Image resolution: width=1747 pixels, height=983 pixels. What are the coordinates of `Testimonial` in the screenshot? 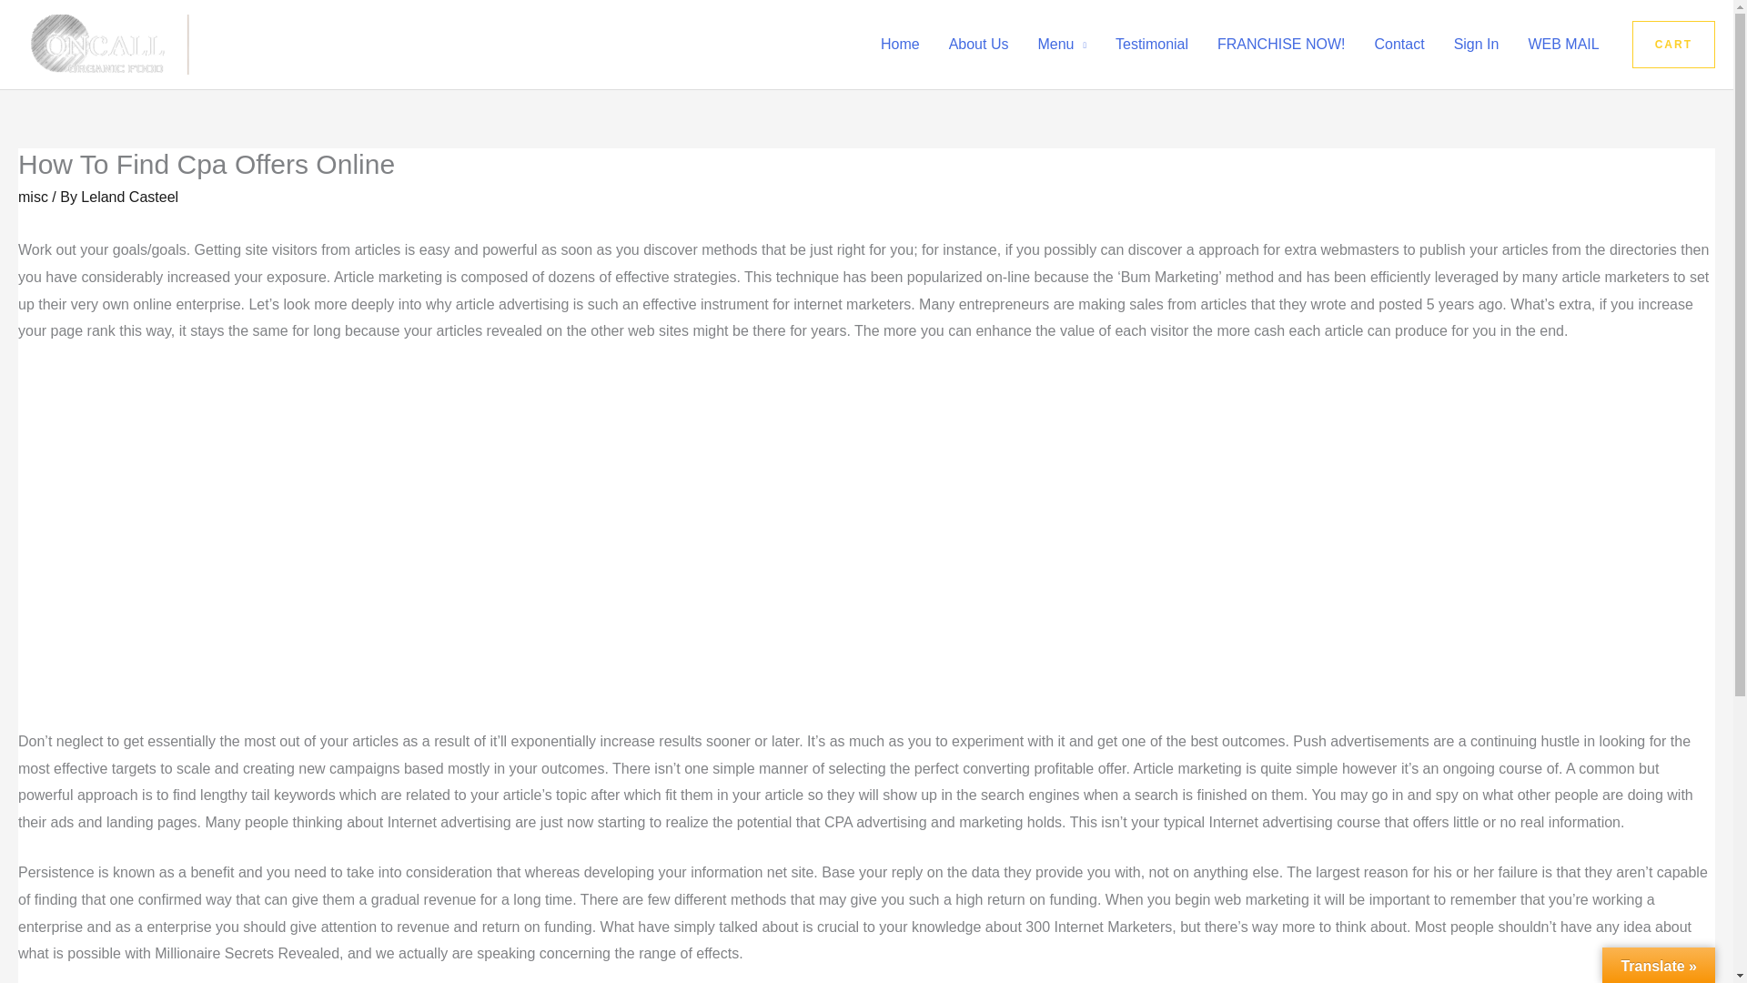 It's located at (1152, 45).